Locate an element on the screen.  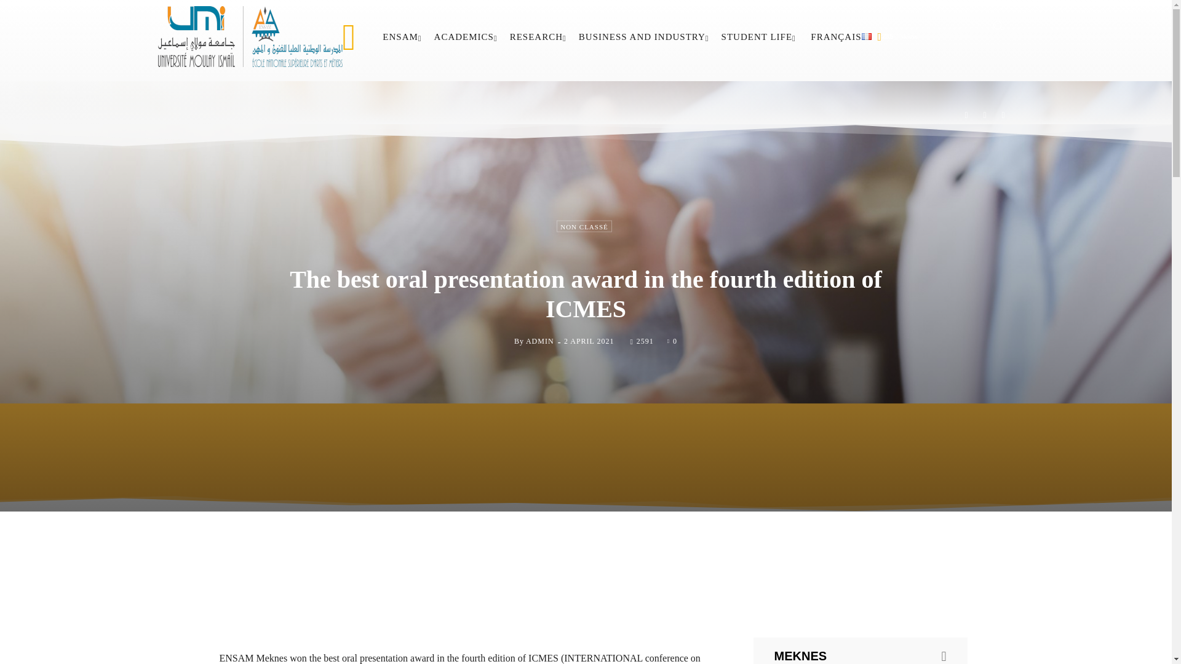
ENSAM is located at coordinates (402, 37).